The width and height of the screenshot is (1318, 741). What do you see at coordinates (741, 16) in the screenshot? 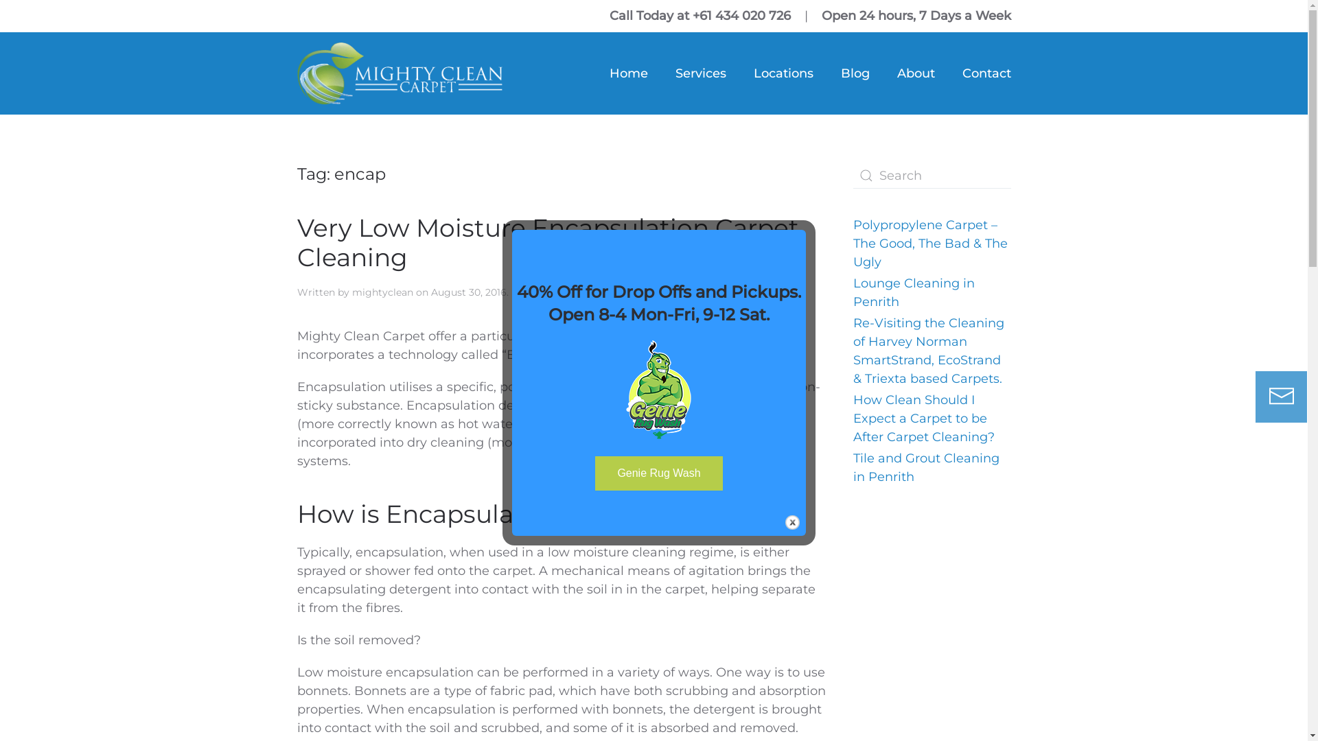
I see `+61 434 020 726` at bounding box center [741, 16].